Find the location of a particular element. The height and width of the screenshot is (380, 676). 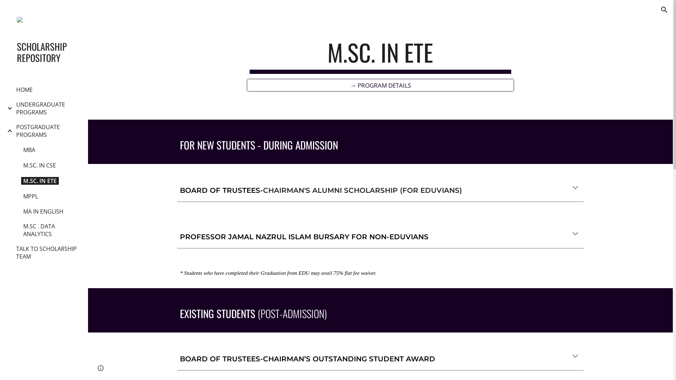

Expand/Collapse is located at coordinates (8, 108).